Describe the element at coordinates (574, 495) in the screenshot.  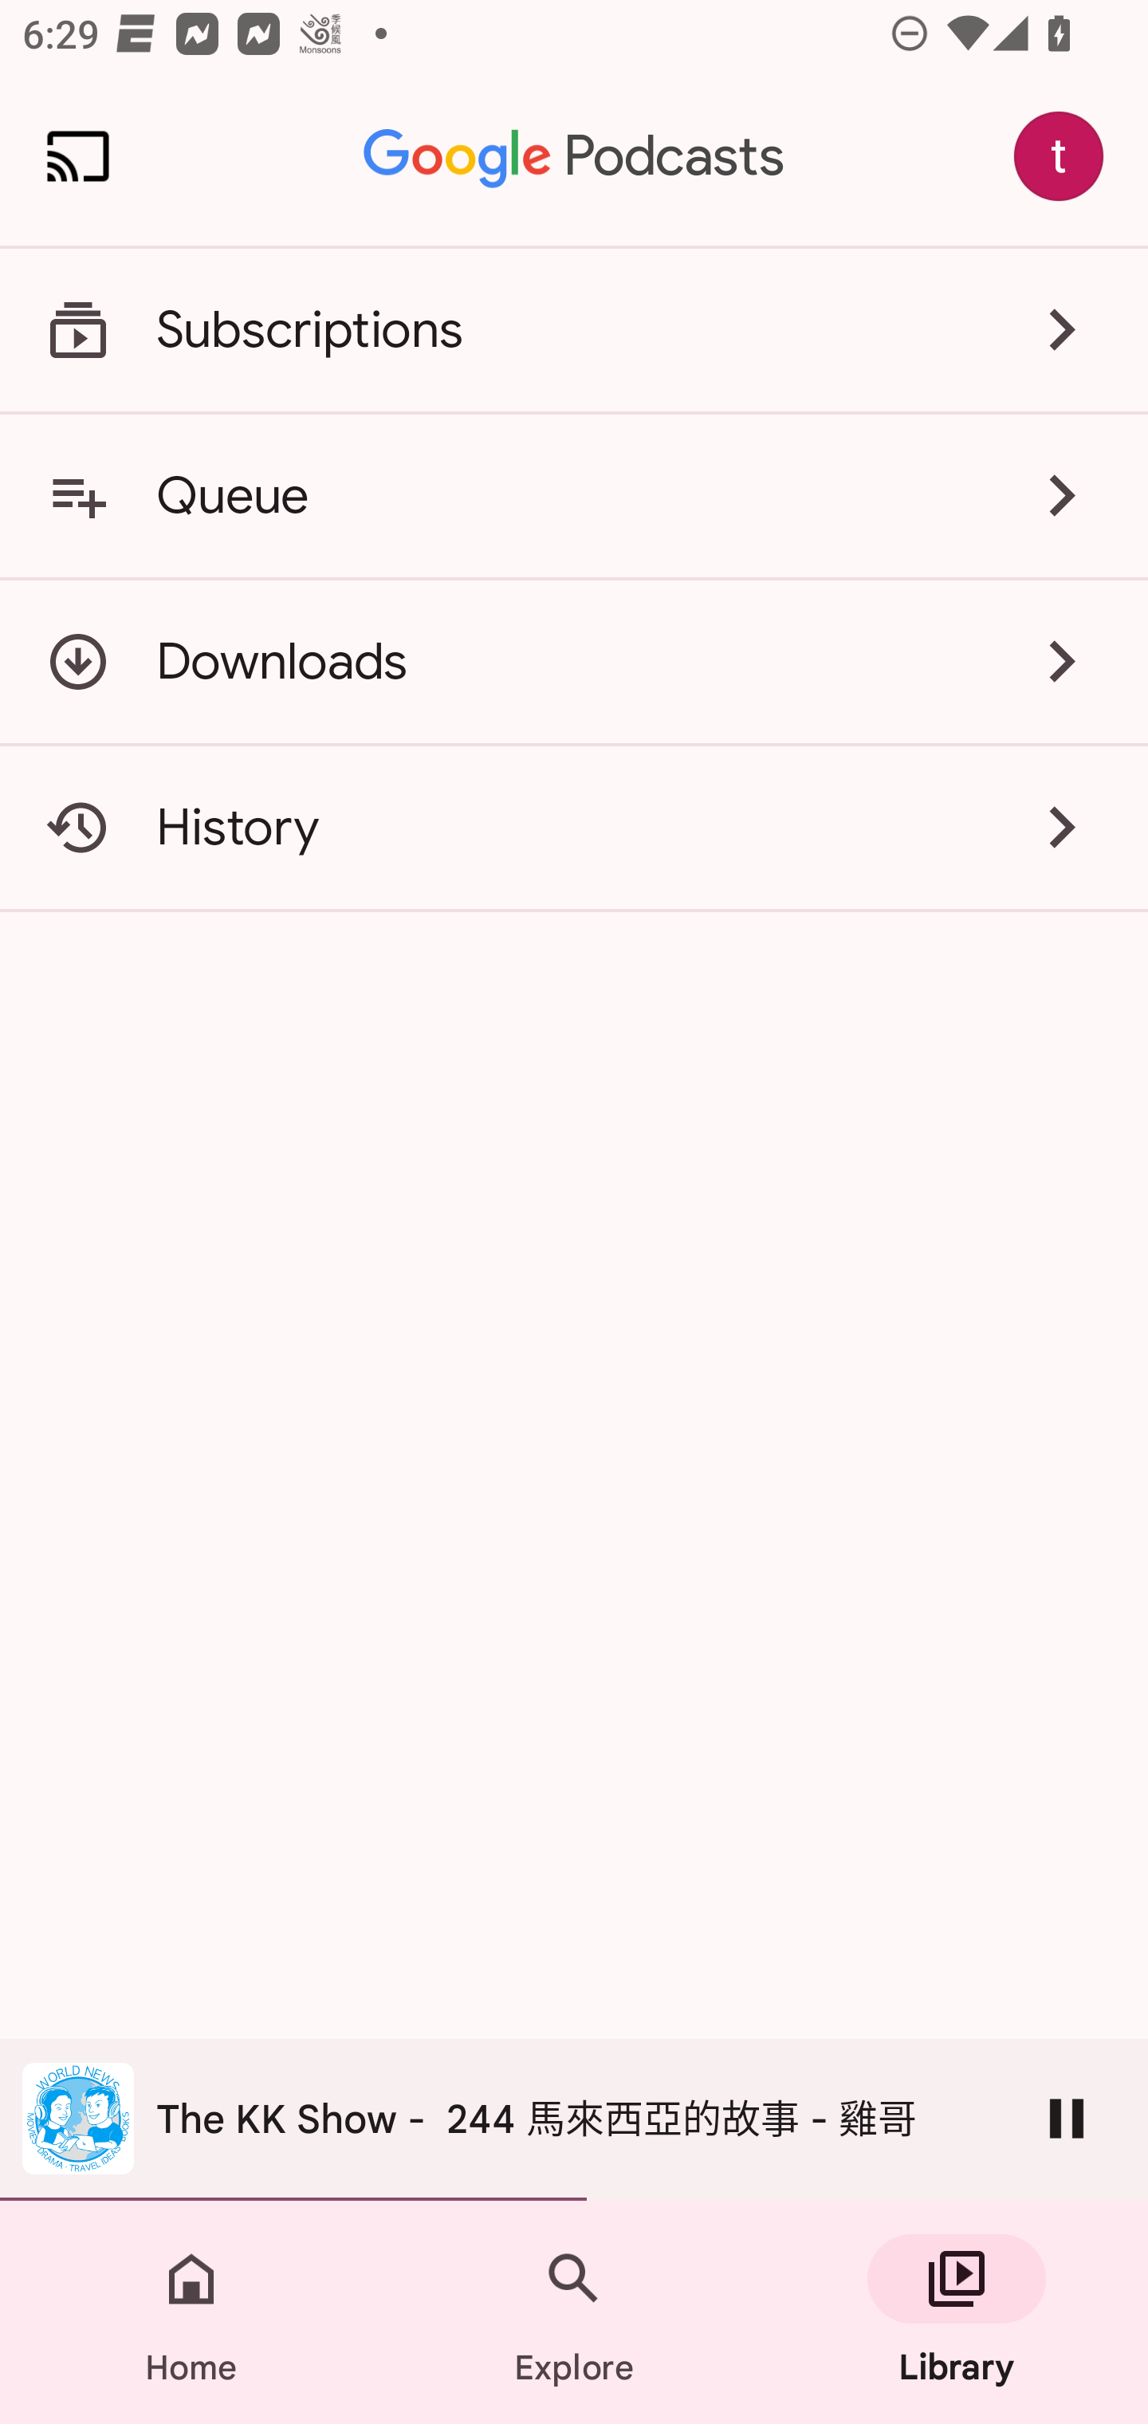
I see `Queue` at that location.